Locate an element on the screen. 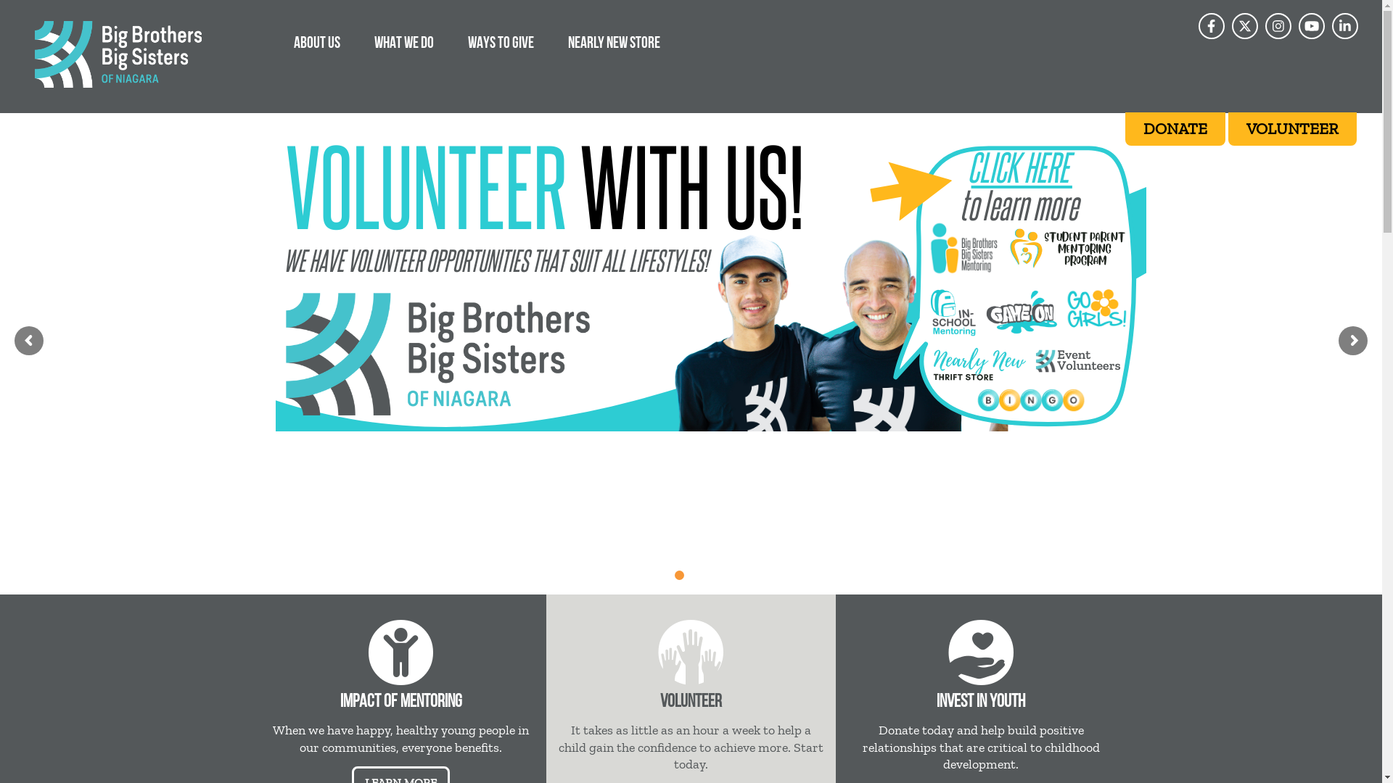 This screenshot has width=1393, height=783. WAYS TO GIVE is located at coordinates (501, 42).